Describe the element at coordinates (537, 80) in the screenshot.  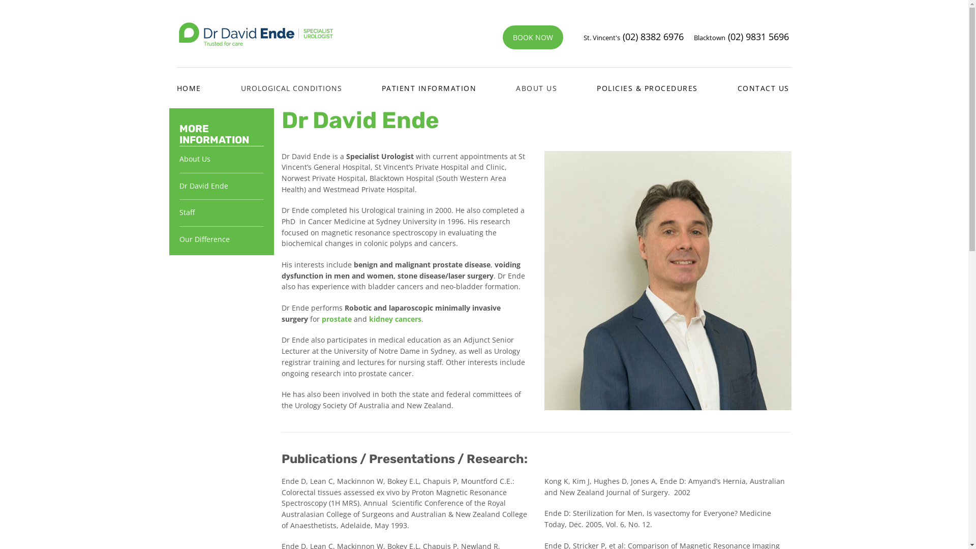
I see `ABOUT US` at that location.